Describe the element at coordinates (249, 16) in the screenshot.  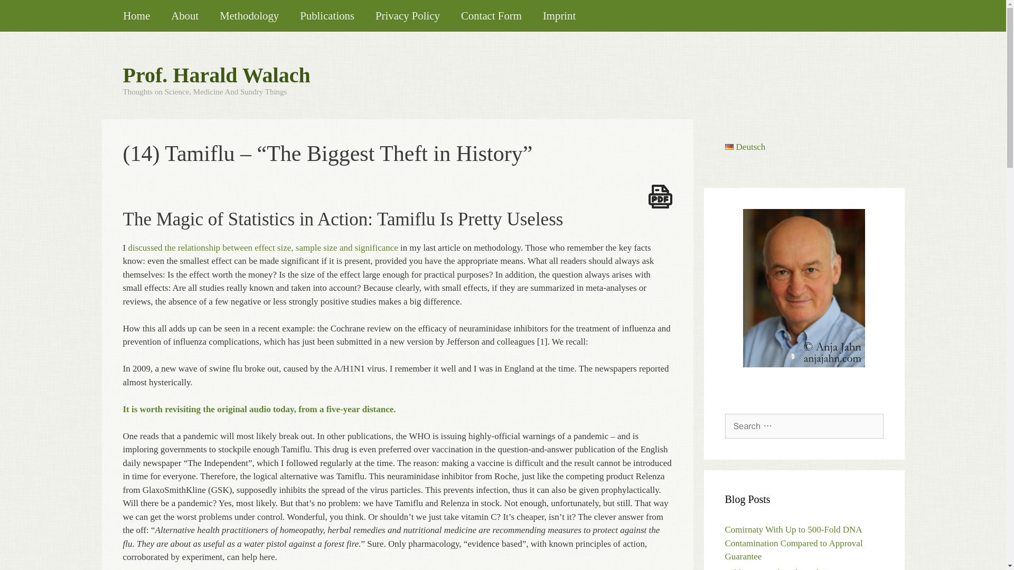
I see `Methodology` at that location.